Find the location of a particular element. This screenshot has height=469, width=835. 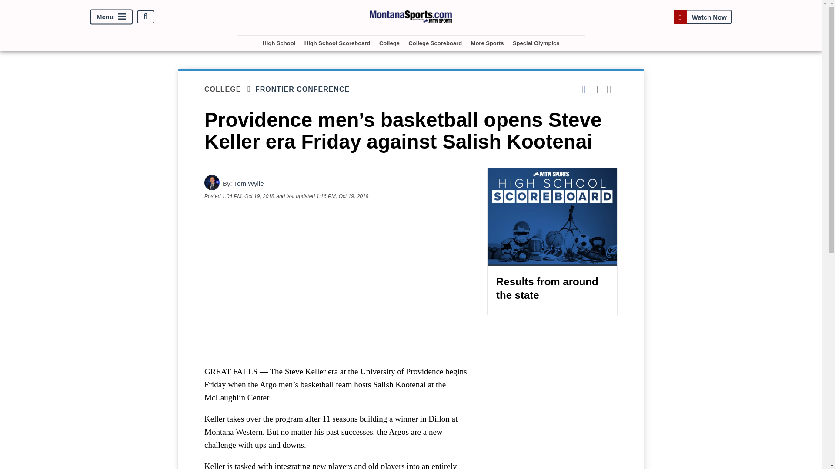

Menu is located at coordinates (111, 17).